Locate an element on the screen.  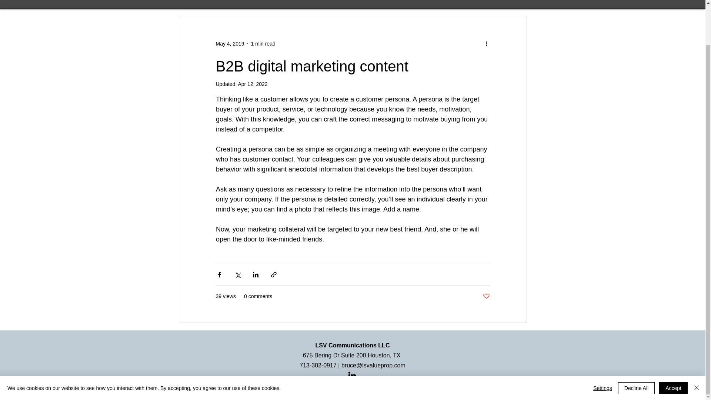
Animation is located at coordinates (390, 1).